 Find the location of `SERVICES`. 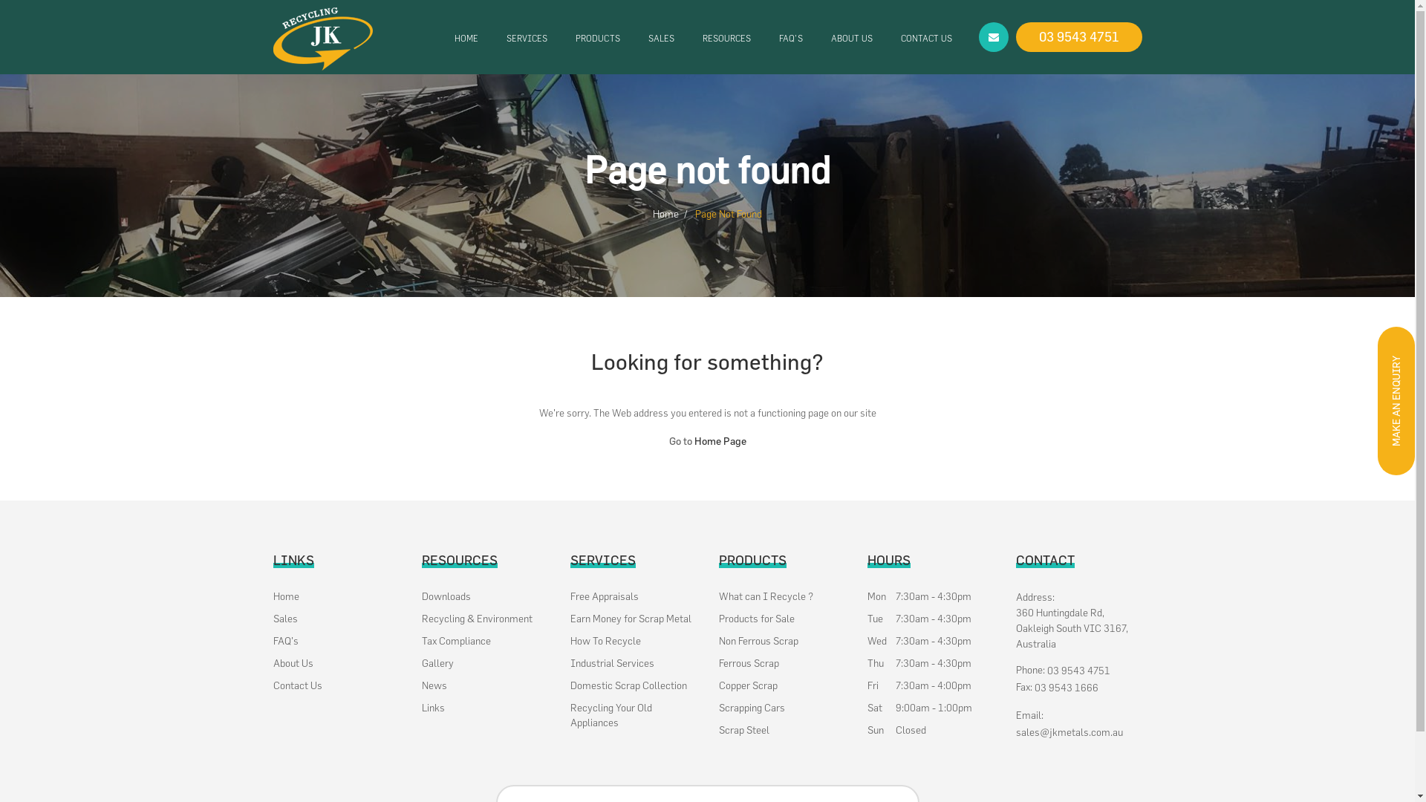

SERVICES is located at coordinates (527, 39).